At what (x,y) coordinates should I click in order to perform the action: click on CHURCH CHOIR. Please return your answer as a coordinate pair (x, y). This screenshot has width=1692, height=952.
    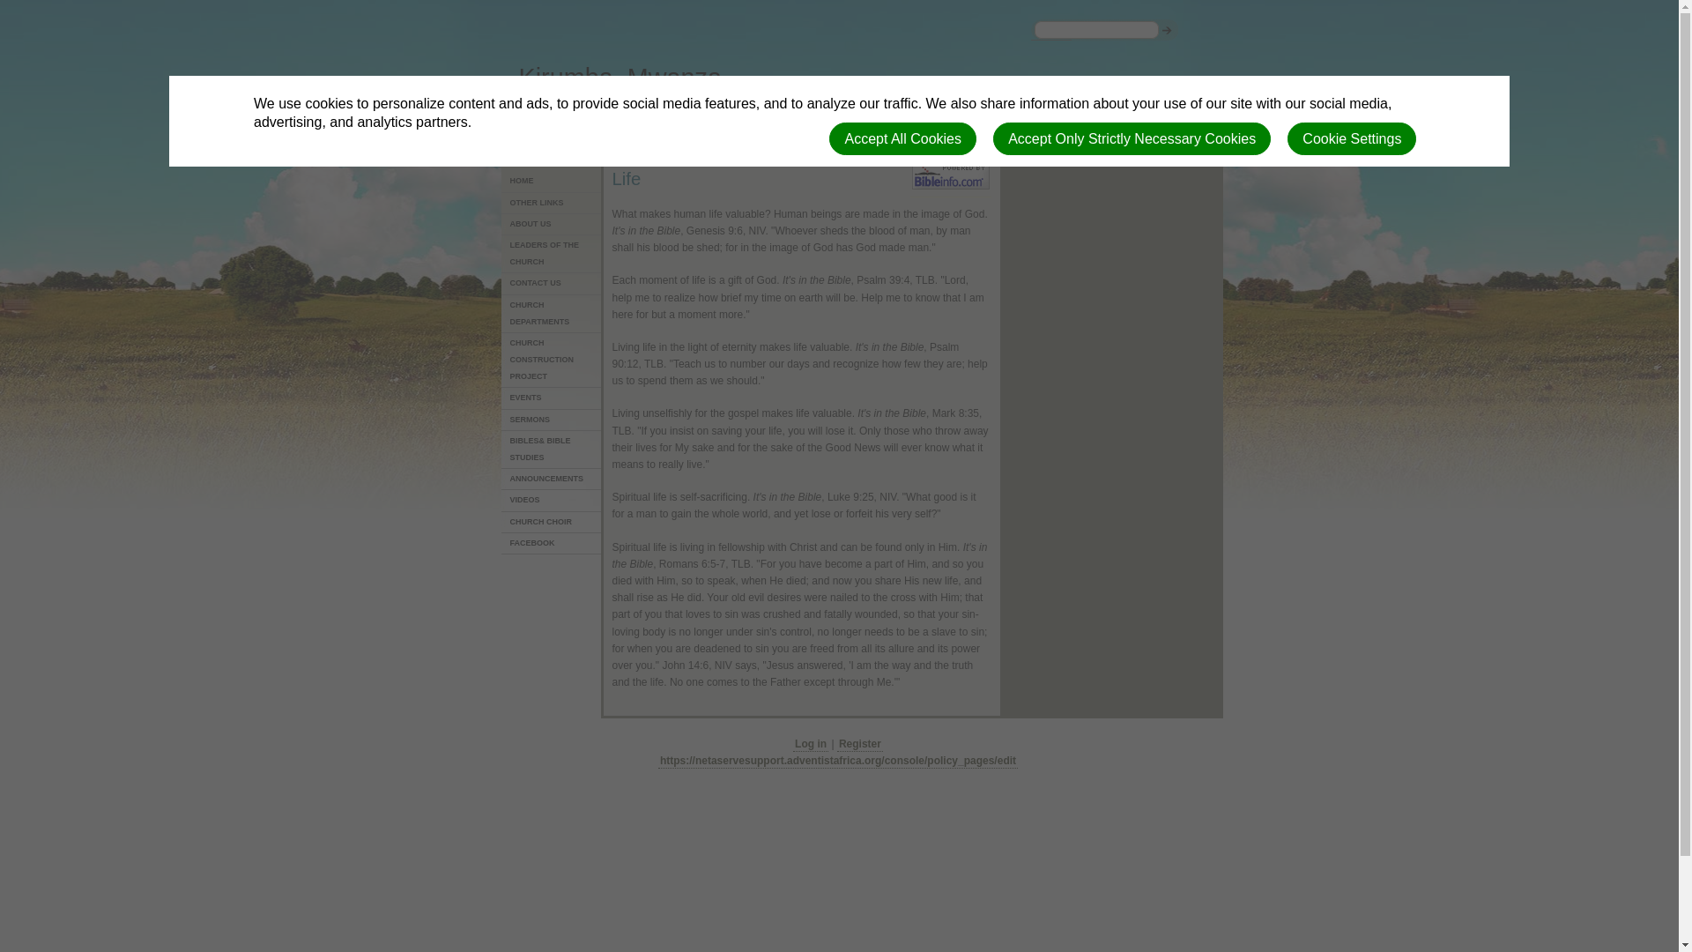
    Looking at the image, I should click on (552, 522).